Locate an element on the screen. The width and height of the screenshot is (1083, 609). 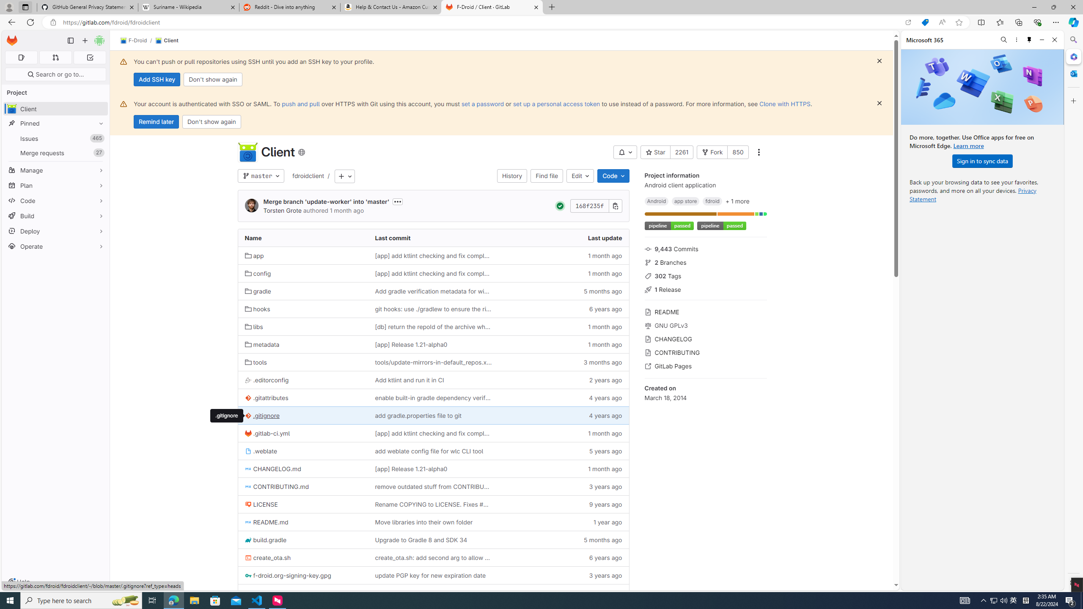
README is located at coordinates (706, 311).